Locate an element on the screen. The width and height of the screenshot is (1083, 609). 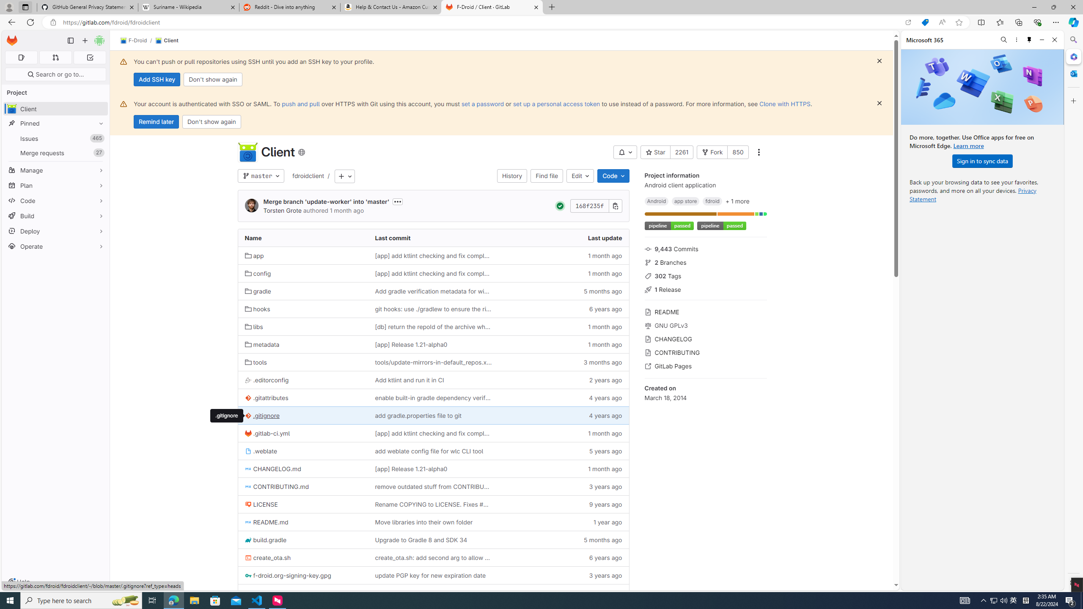
README is located at coordinates (706, 311).